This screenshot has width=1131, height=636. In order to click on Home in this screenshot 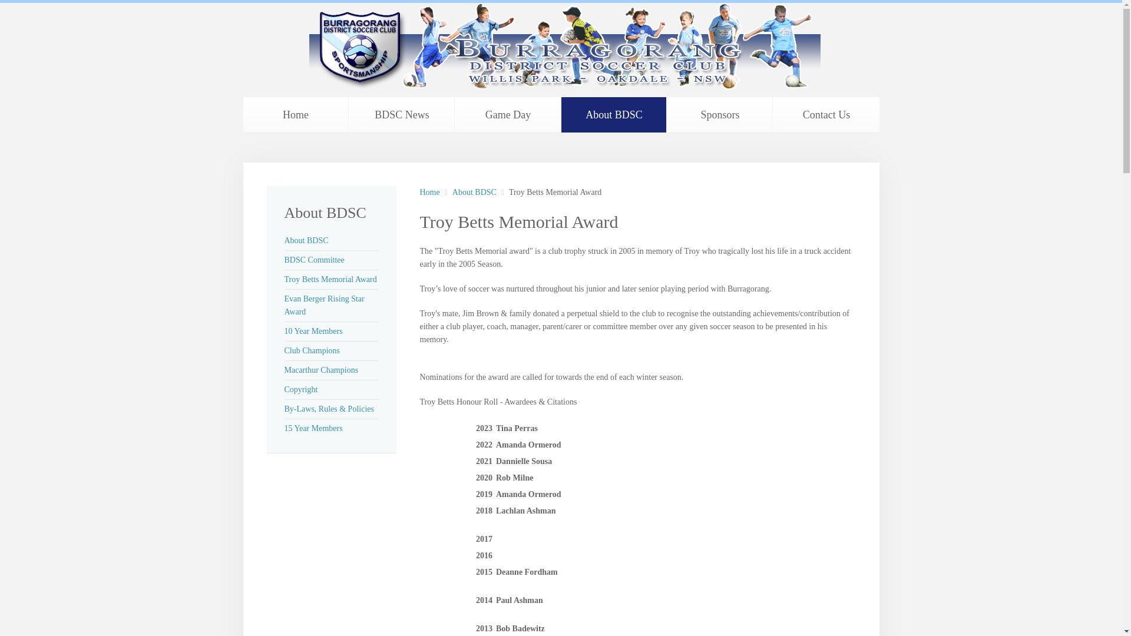, I will do `click(429, 193)`.